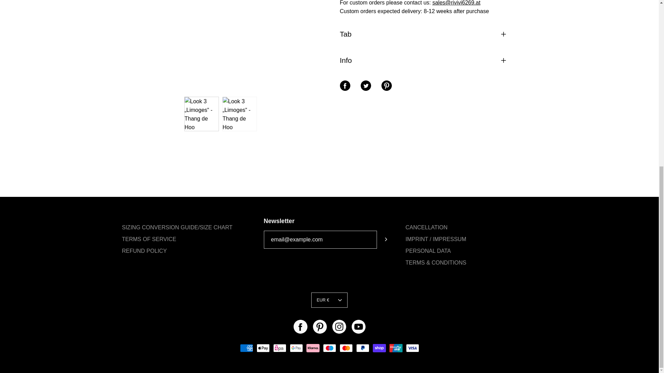 This screenshot has height=373, width=664. What do you see at coordinates (344, 86) in the screenshot?
I see `Share on Facebook` at bounding box center [344, 86].